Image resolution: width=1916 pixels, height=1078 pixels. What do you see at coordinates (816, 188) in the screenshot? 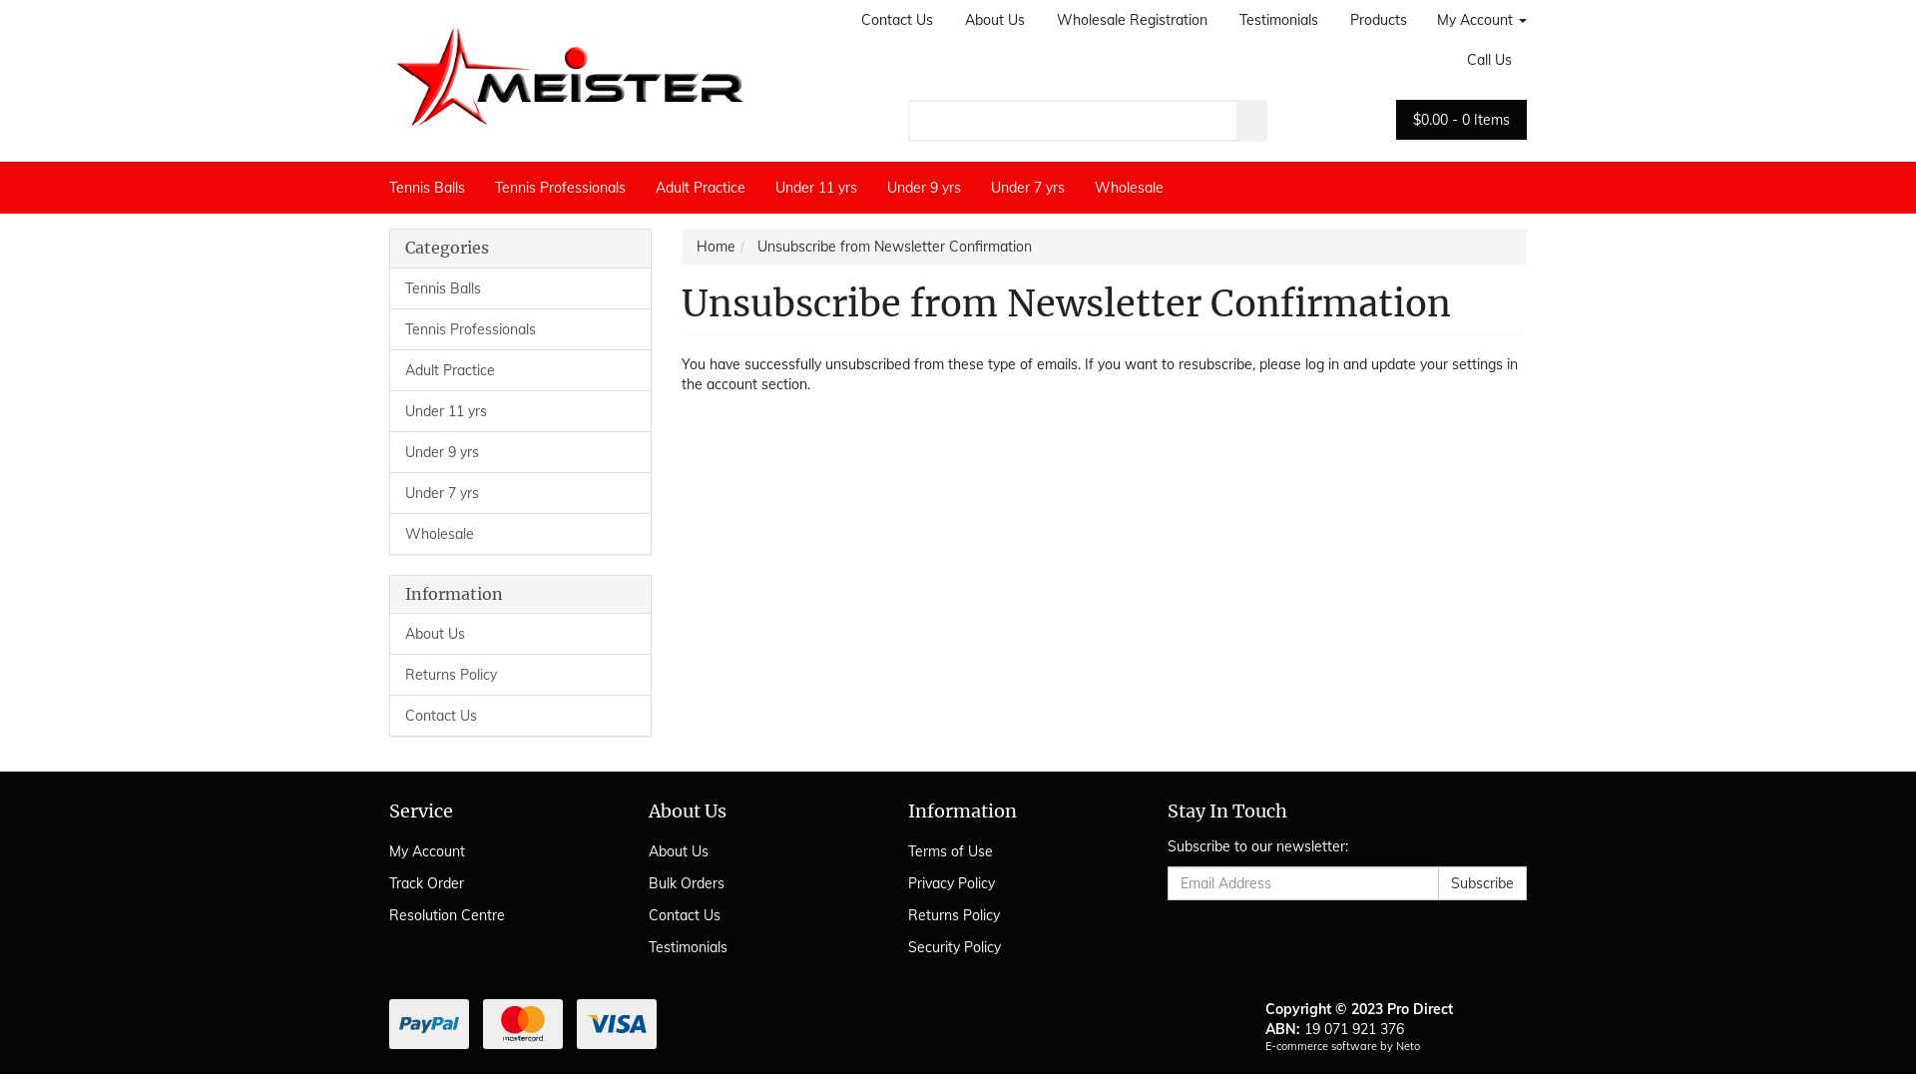
I see `Under 11 yrs` at bounding box center [816, 188].